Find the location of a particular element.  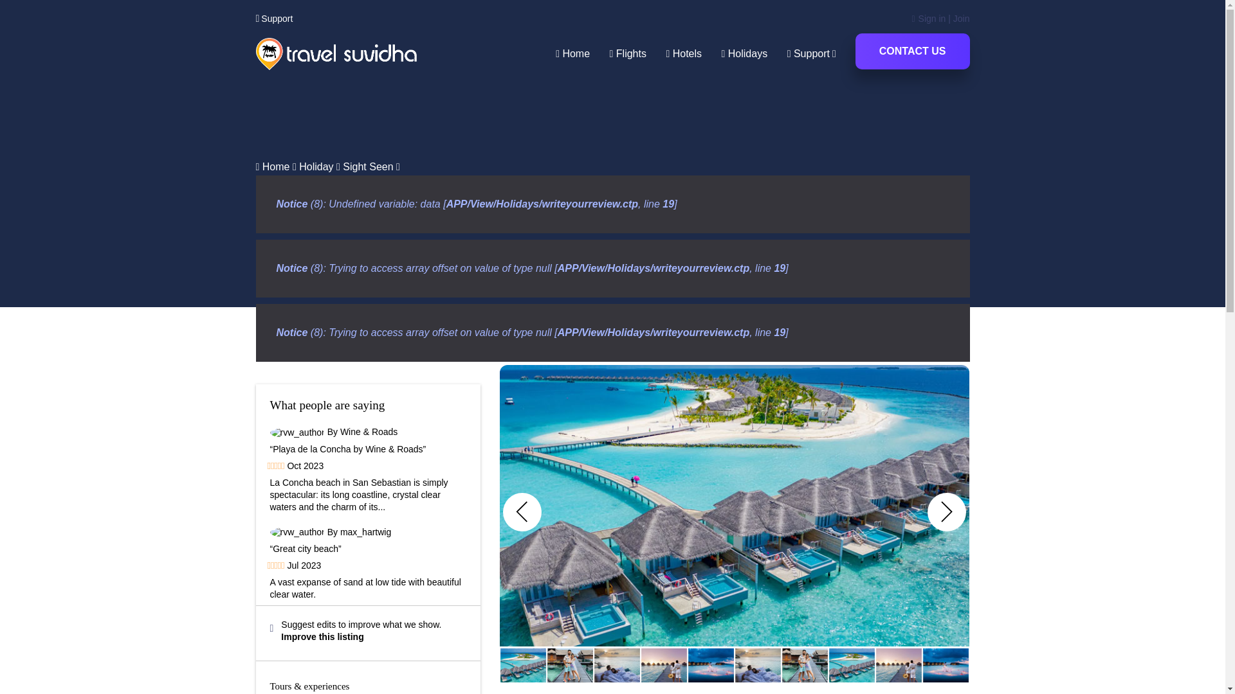

Support is located at coordinates (274, 19).